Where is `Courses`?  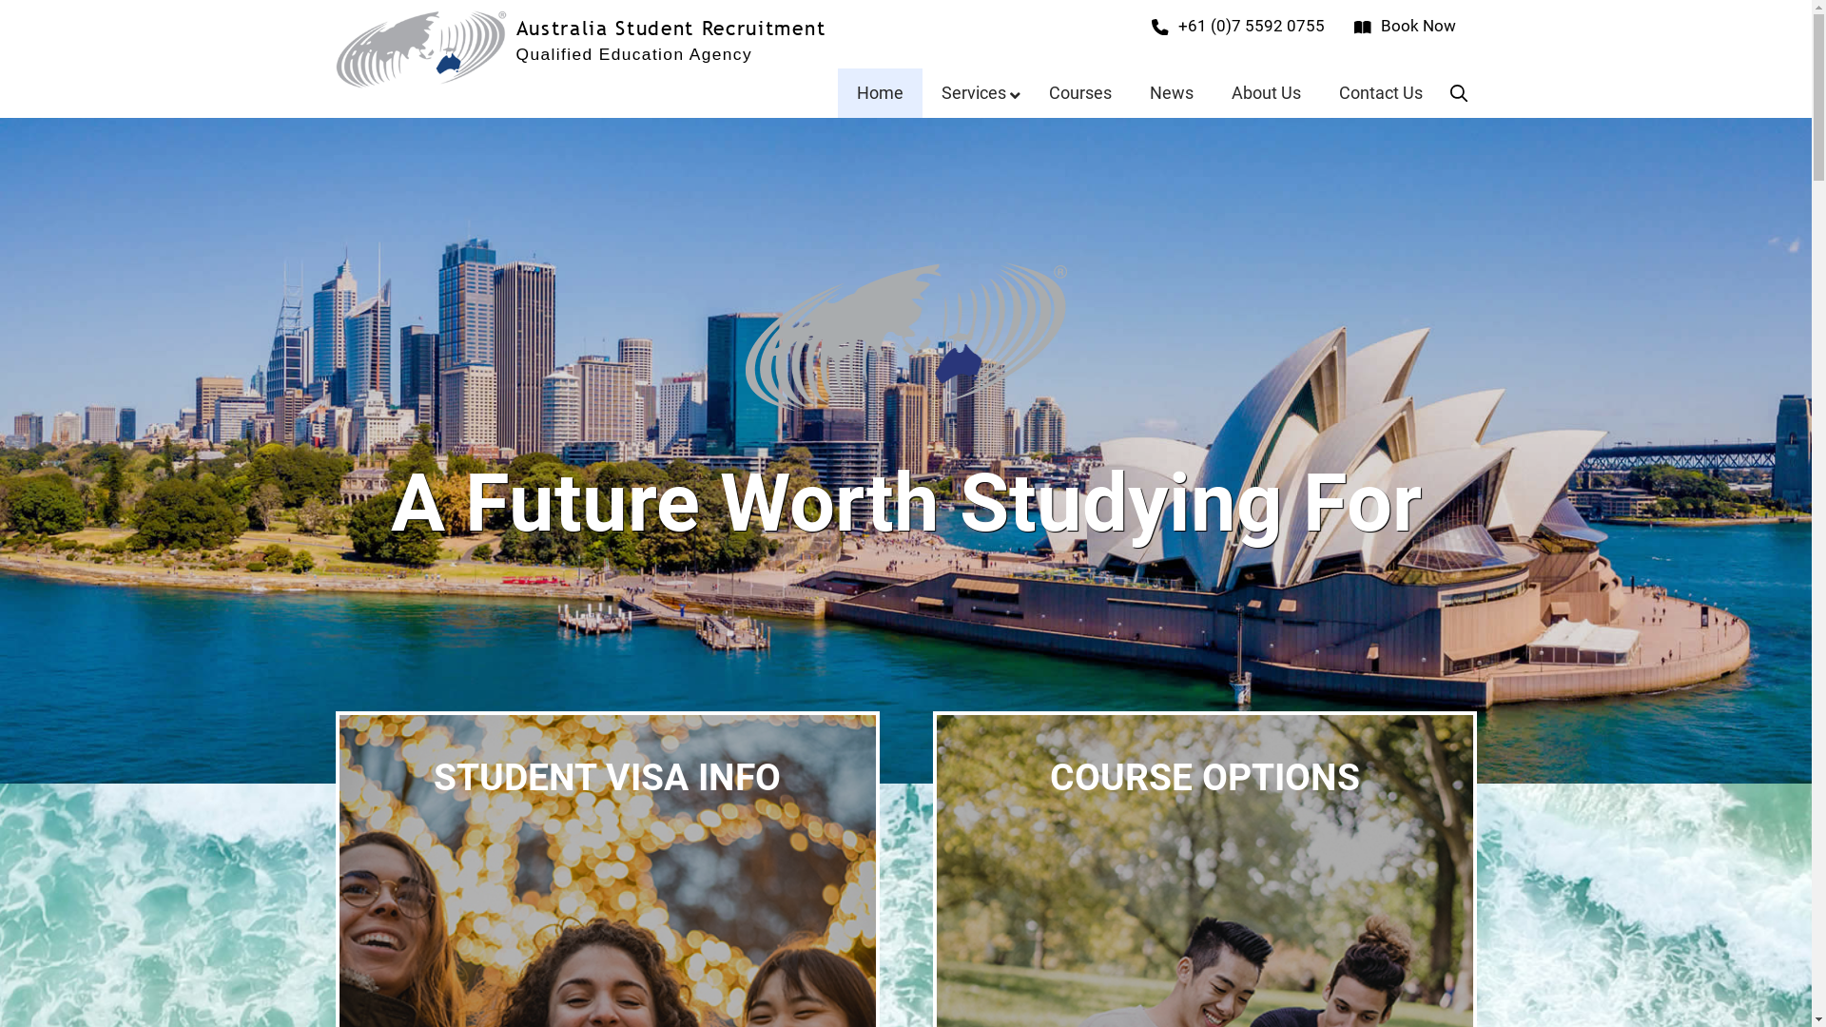
Courses is located at coordinates (1080, 93).